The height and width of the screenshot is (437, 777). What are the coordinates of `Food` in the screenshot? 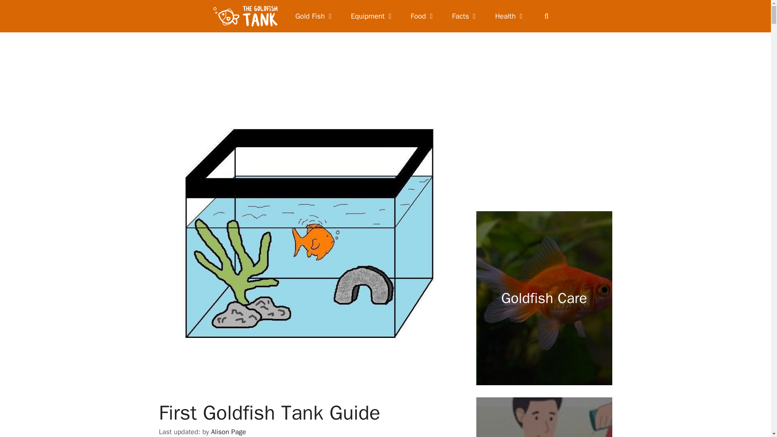 It's located at (423, 16).